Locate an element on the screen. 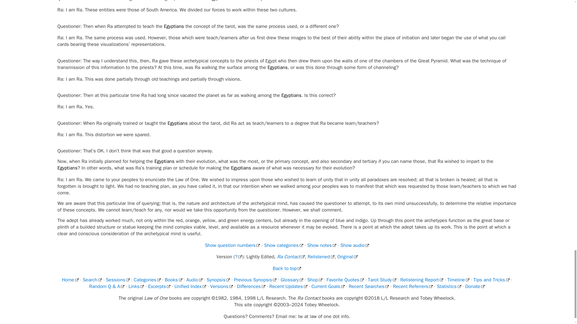 Image resolution: width=577 pixels, height=324 pixels. Books is located at coordinates (173, 280).